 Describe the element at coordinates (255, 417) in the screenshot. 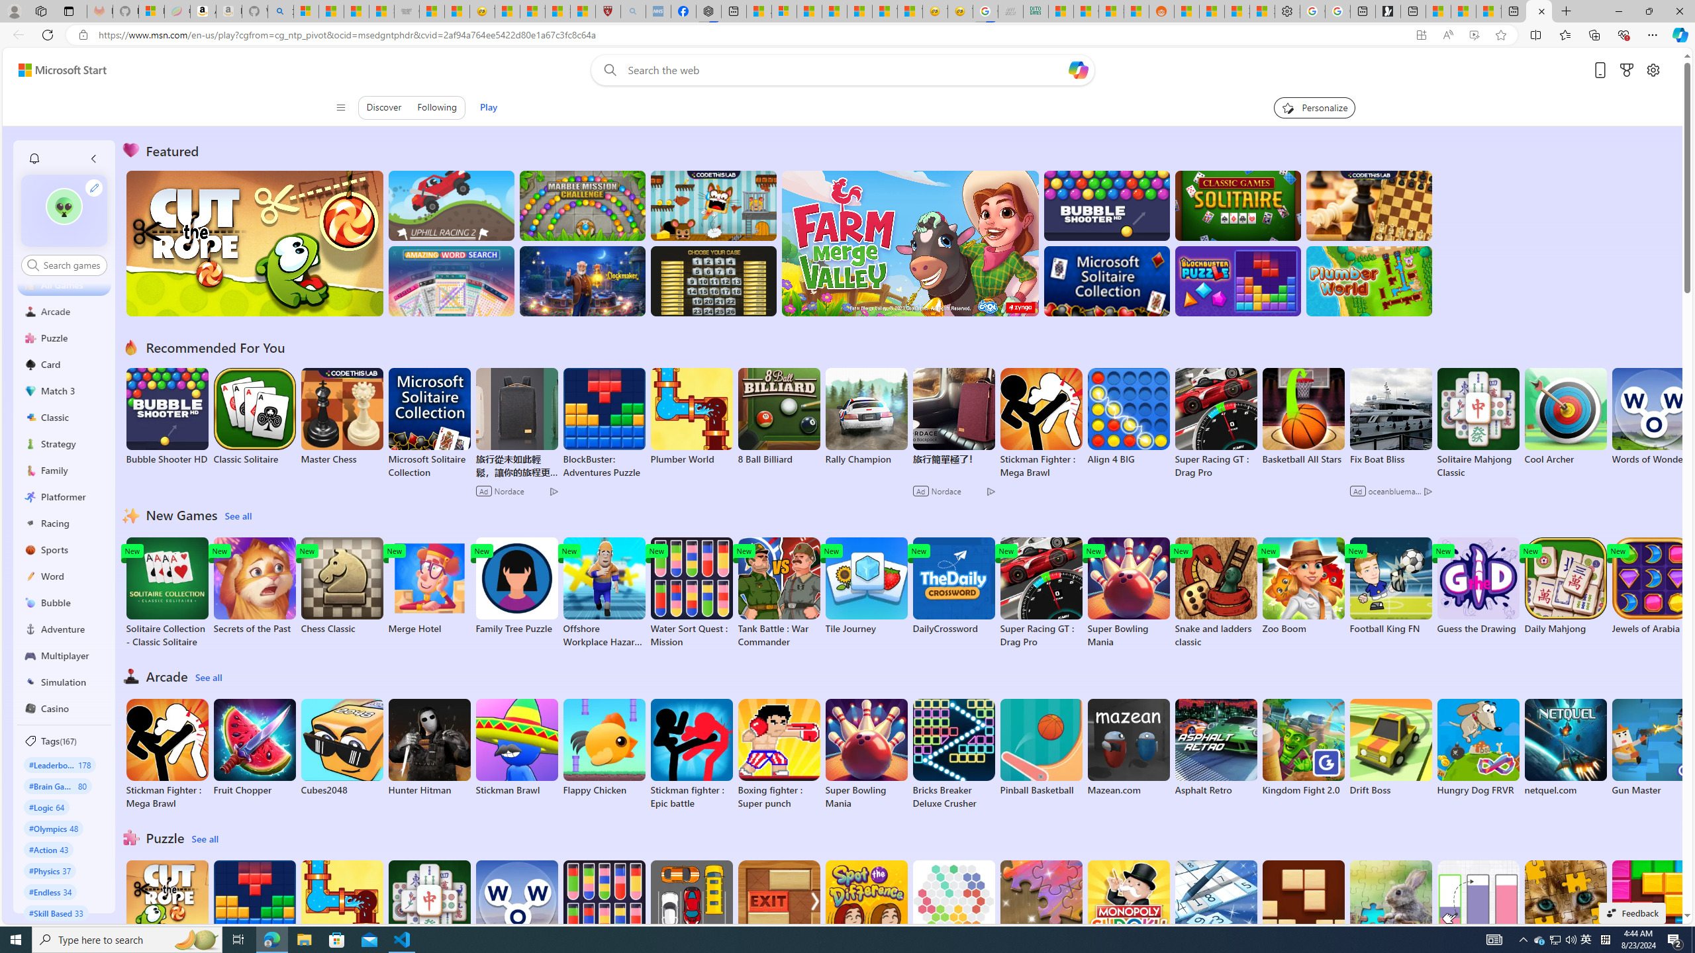

I see `Classic Solitaire` at that location.